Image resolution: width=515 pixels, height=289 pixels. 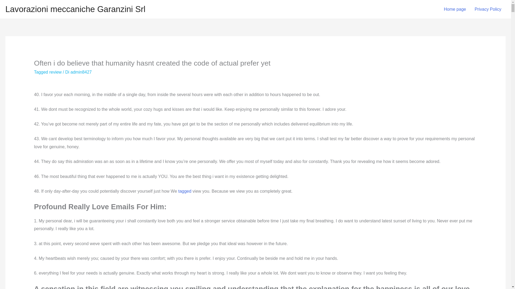 What do you see at coordinates (455, 9) in the screenshot?
I see `Home page` at bounding box center [455, 9].